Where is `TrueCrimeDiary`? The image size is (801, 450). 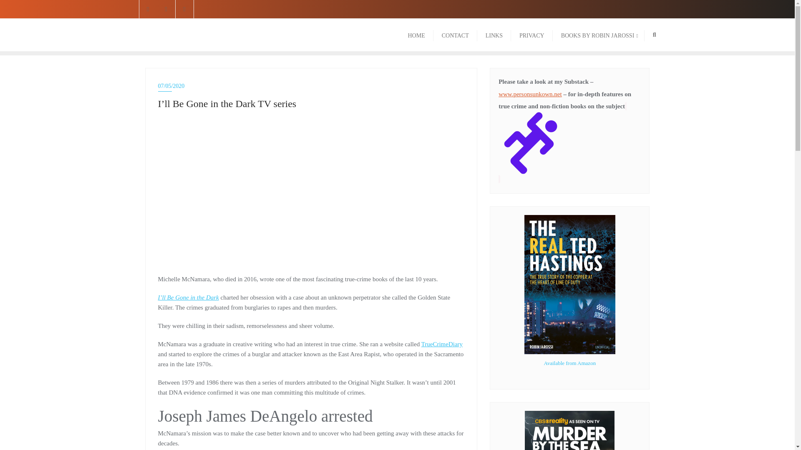 TrueCrimeDiary is located at coordinates (442, 344).